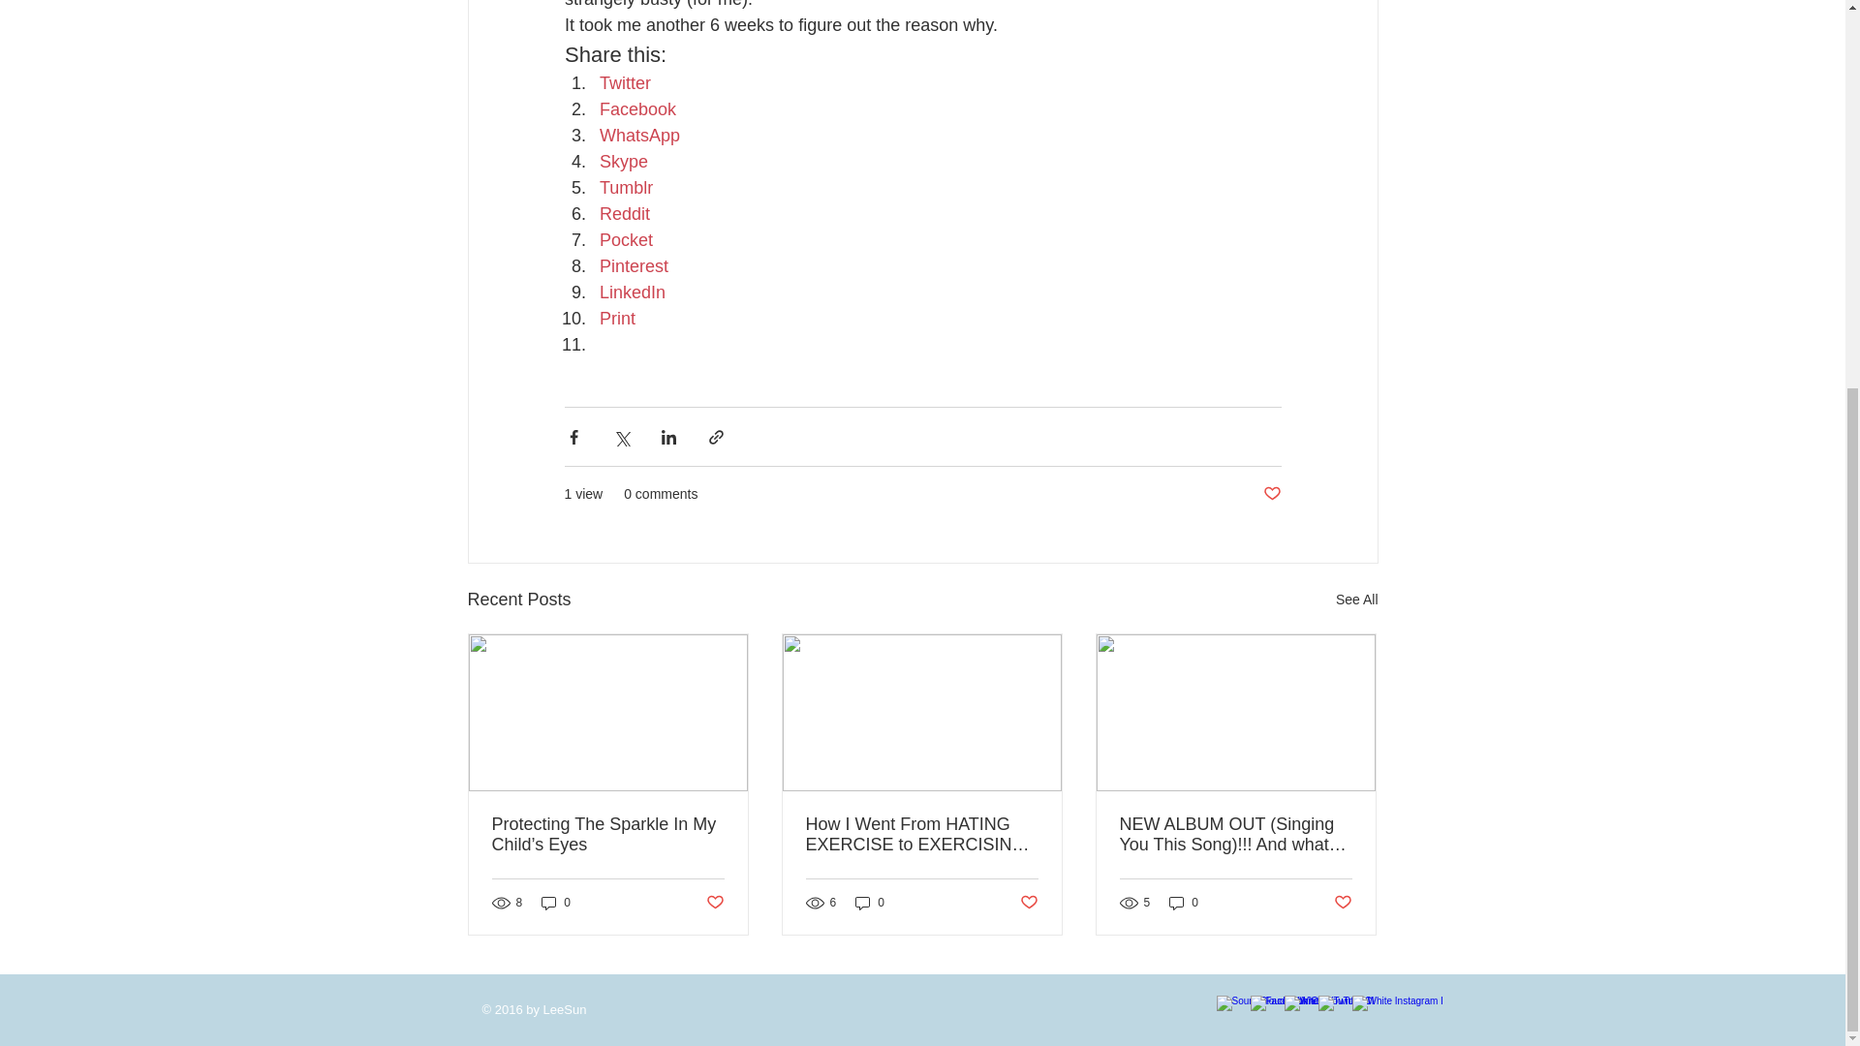  Describe the element at coordinates (623, 161) in the screenshot. I see `Skype` at that location.